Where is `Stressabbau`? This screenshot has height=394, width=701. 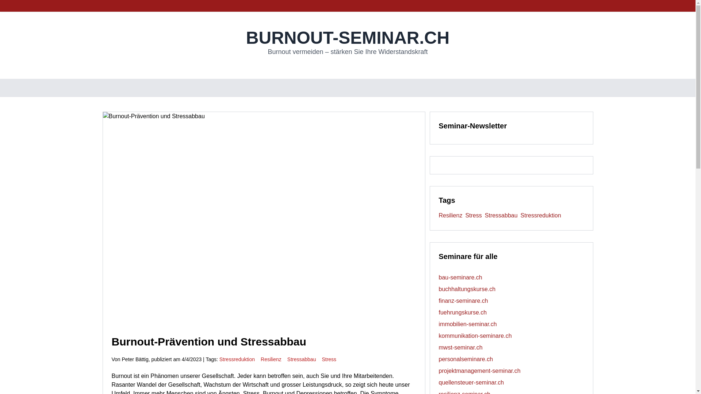 Stressabbau is located at coordinates (302, 359).